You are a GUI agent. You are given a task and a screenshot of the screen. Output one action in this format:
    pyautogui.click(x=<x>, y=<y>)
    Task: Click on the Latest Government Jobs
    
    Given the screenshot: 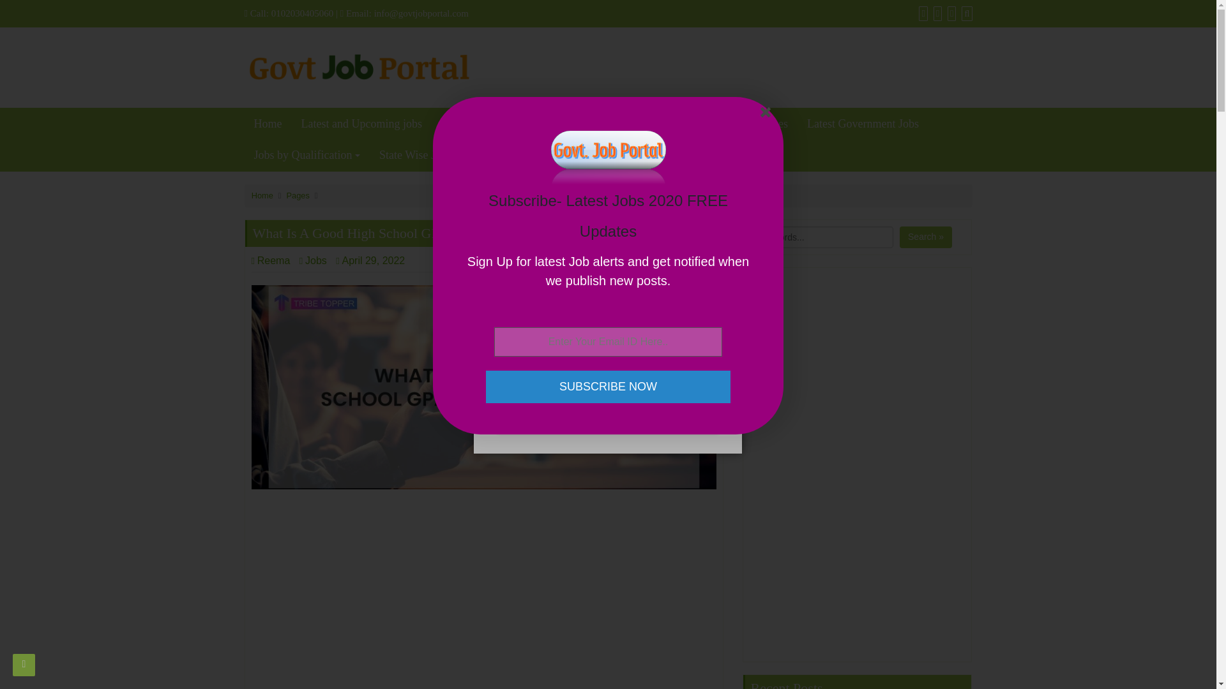 What is the action you would take?
    pyautogui.click(x=863, y=124)
    